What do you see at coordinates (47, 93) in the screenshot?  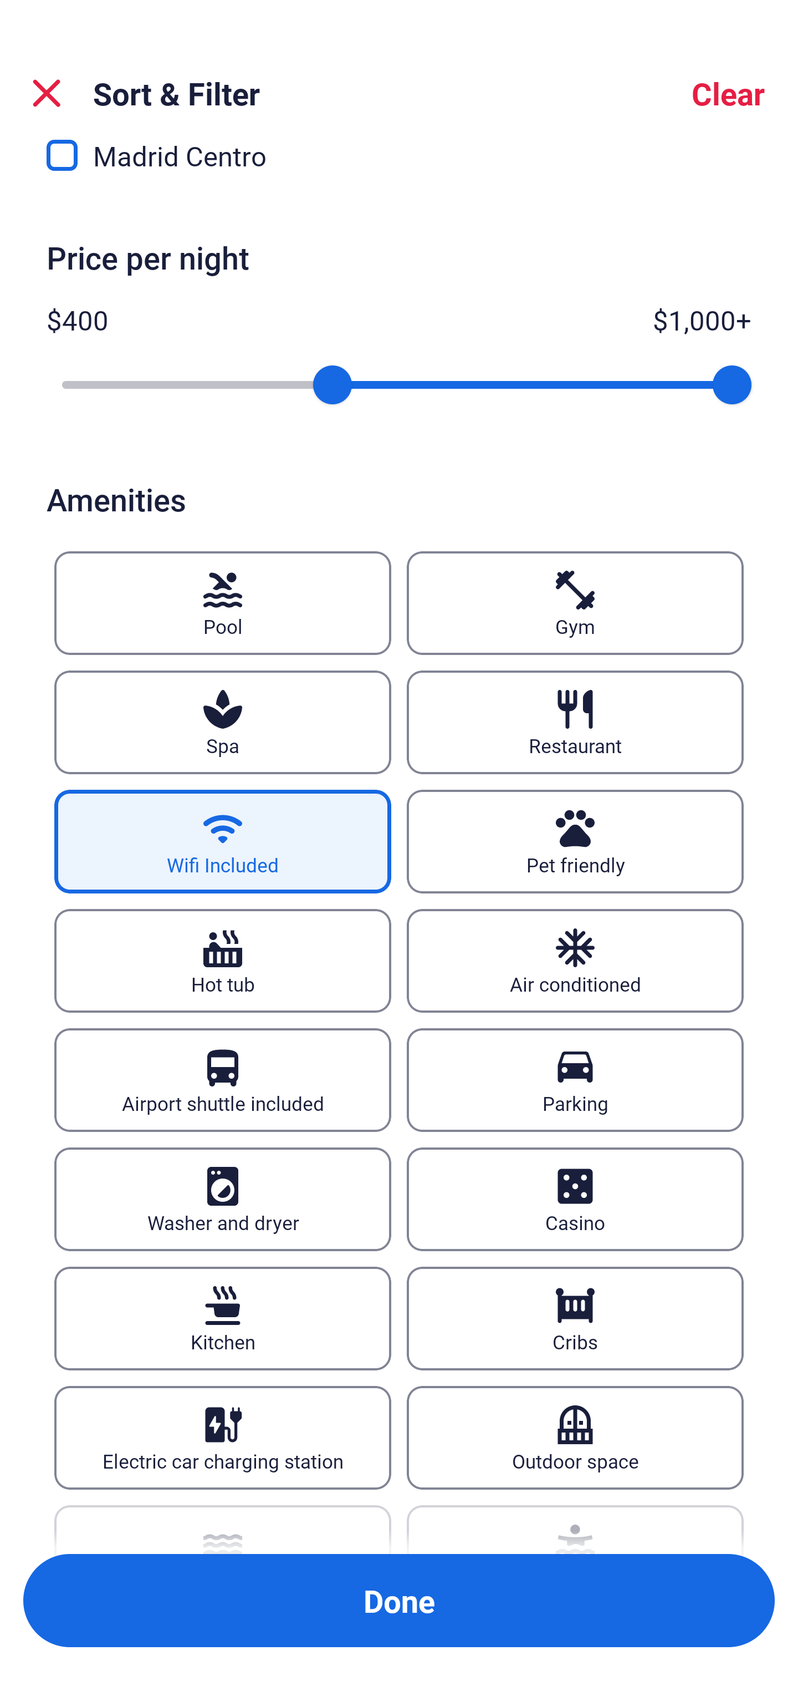 I see `Close Sort and Filter` at bounding box center [47, 93].